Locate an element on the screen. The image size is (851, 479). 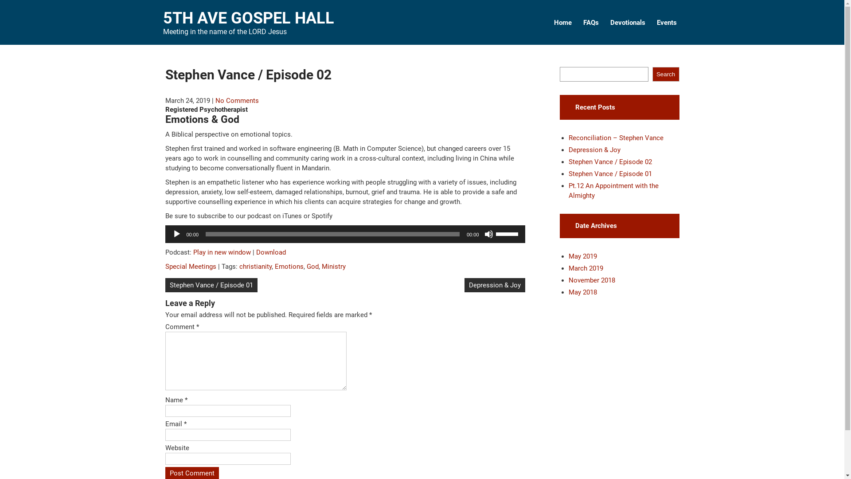
Depression & Joy is located at coordinates (594, 149).